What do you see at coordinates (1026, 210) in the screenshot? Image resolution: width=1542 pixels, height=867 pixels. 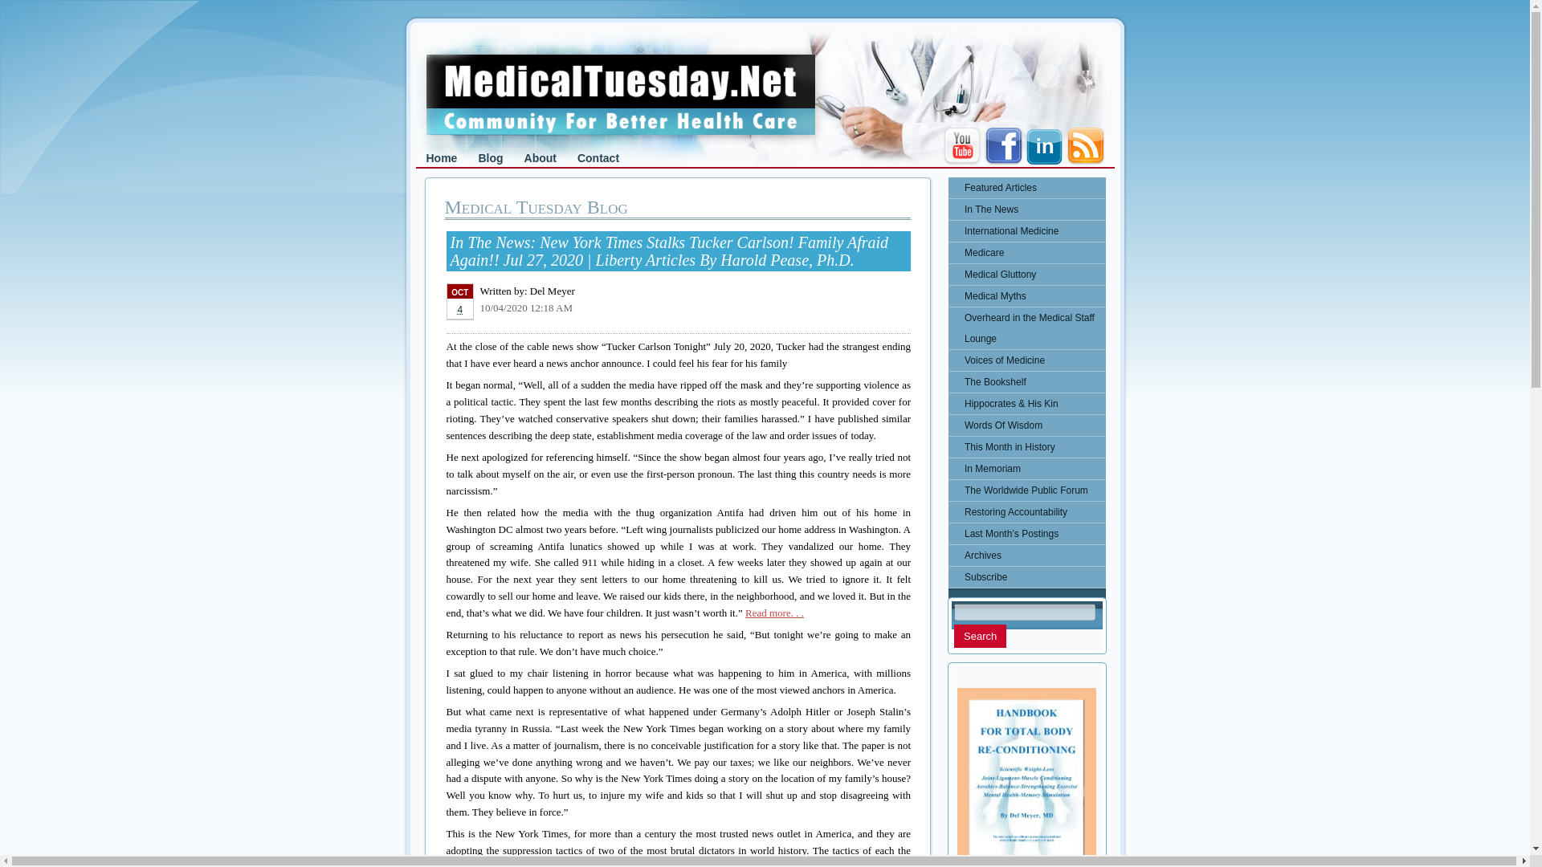 I see `In The News` at bounding box center [1026, 210].